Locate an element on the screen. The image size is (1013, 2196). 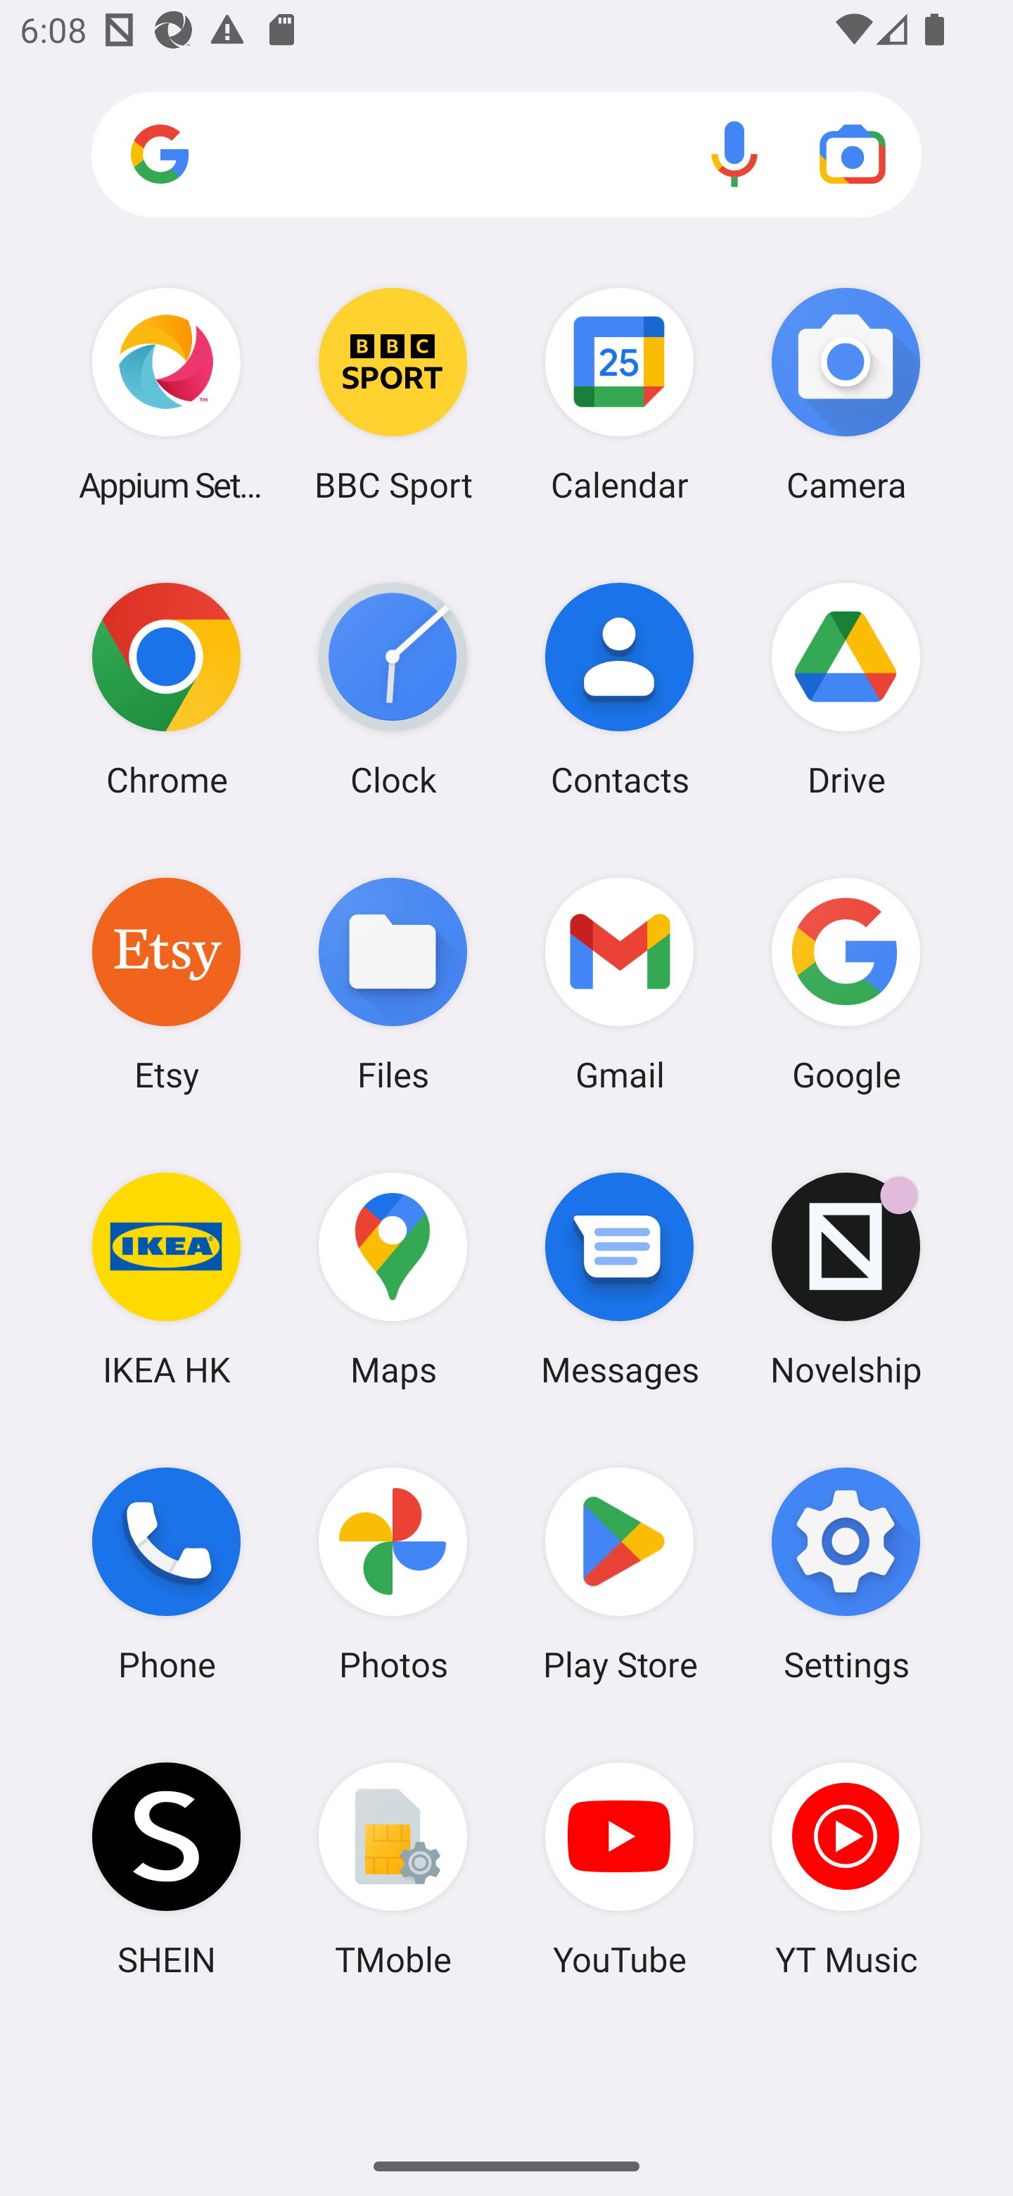
YouTube is located at coordinates (620, 1869).